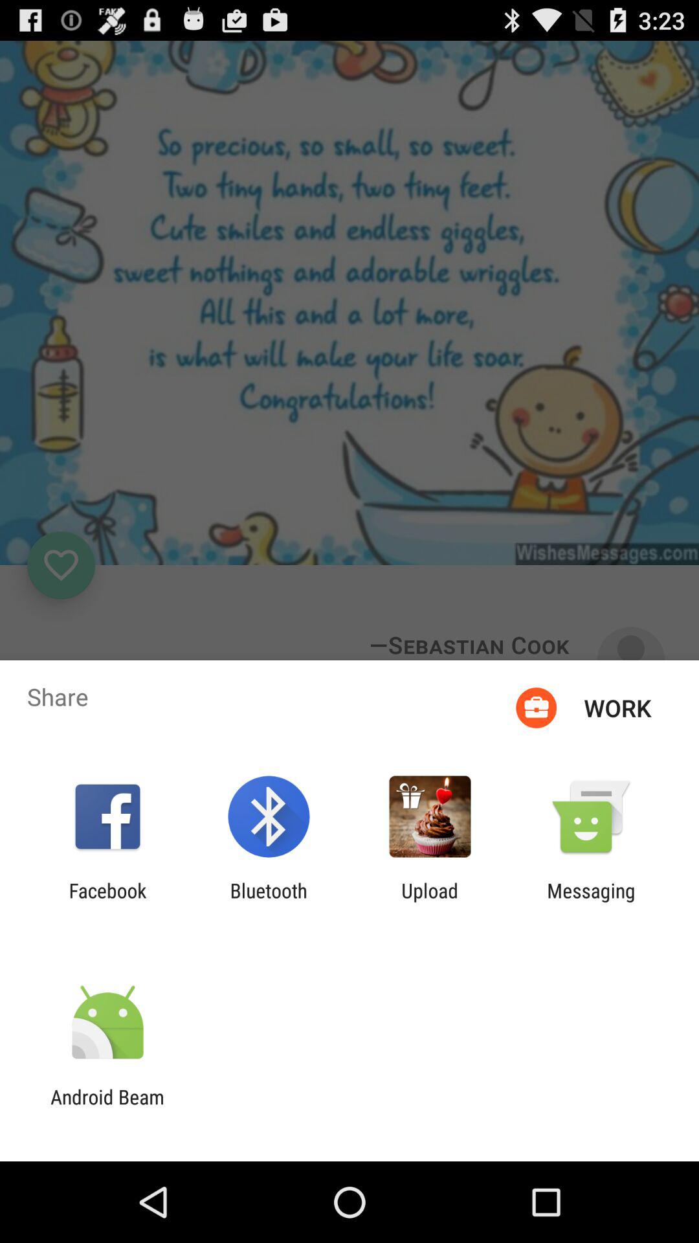 This screenshot has width=699, height=1243. Describe the element at coordinates (591, 902) in the screenshot. I see `open the app next to the upload` at that location.